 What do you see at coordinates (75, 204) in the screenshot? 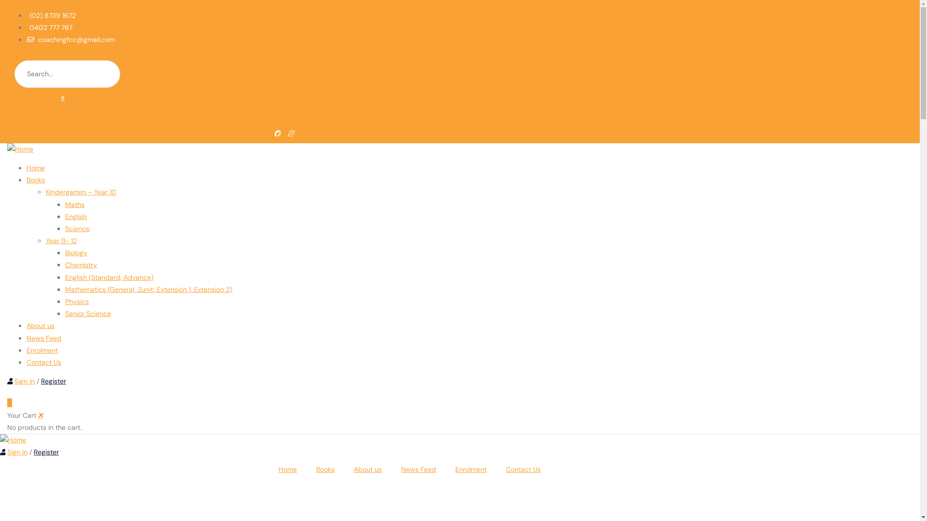
I see `Maths` at bounding box center [75, 204].